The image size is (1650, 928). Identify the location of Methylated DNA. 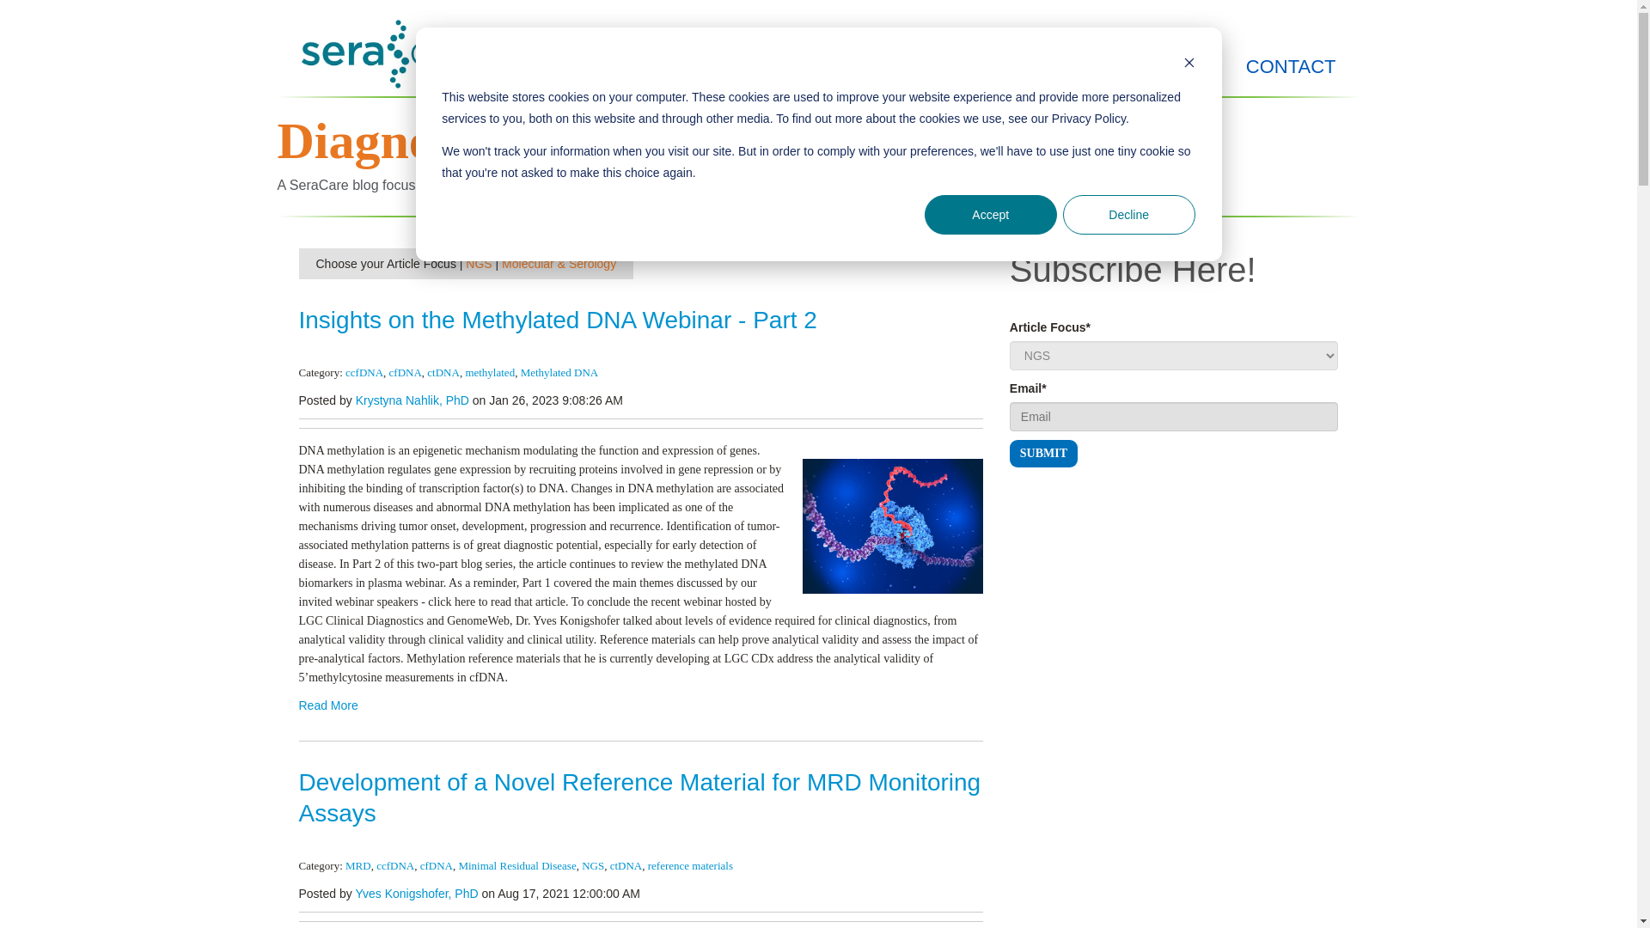
(559, 371).